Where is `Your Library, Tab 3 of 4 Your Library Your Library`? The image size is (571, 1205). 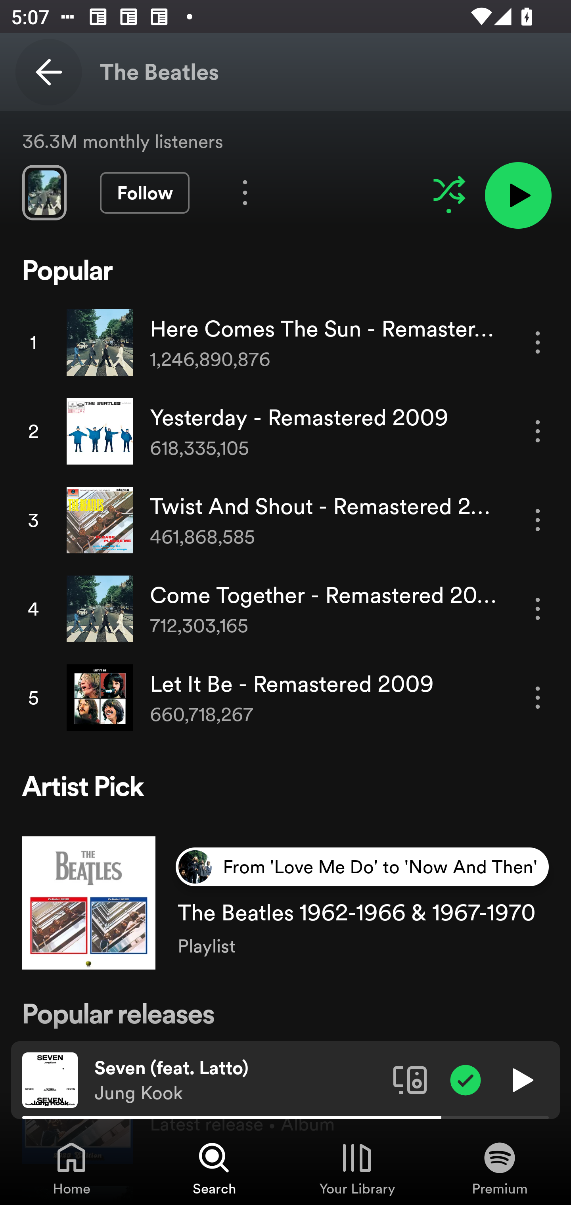
Your Library, Tab 3 of 4 Your Library Your Library is located at coordinates (357, 1168).